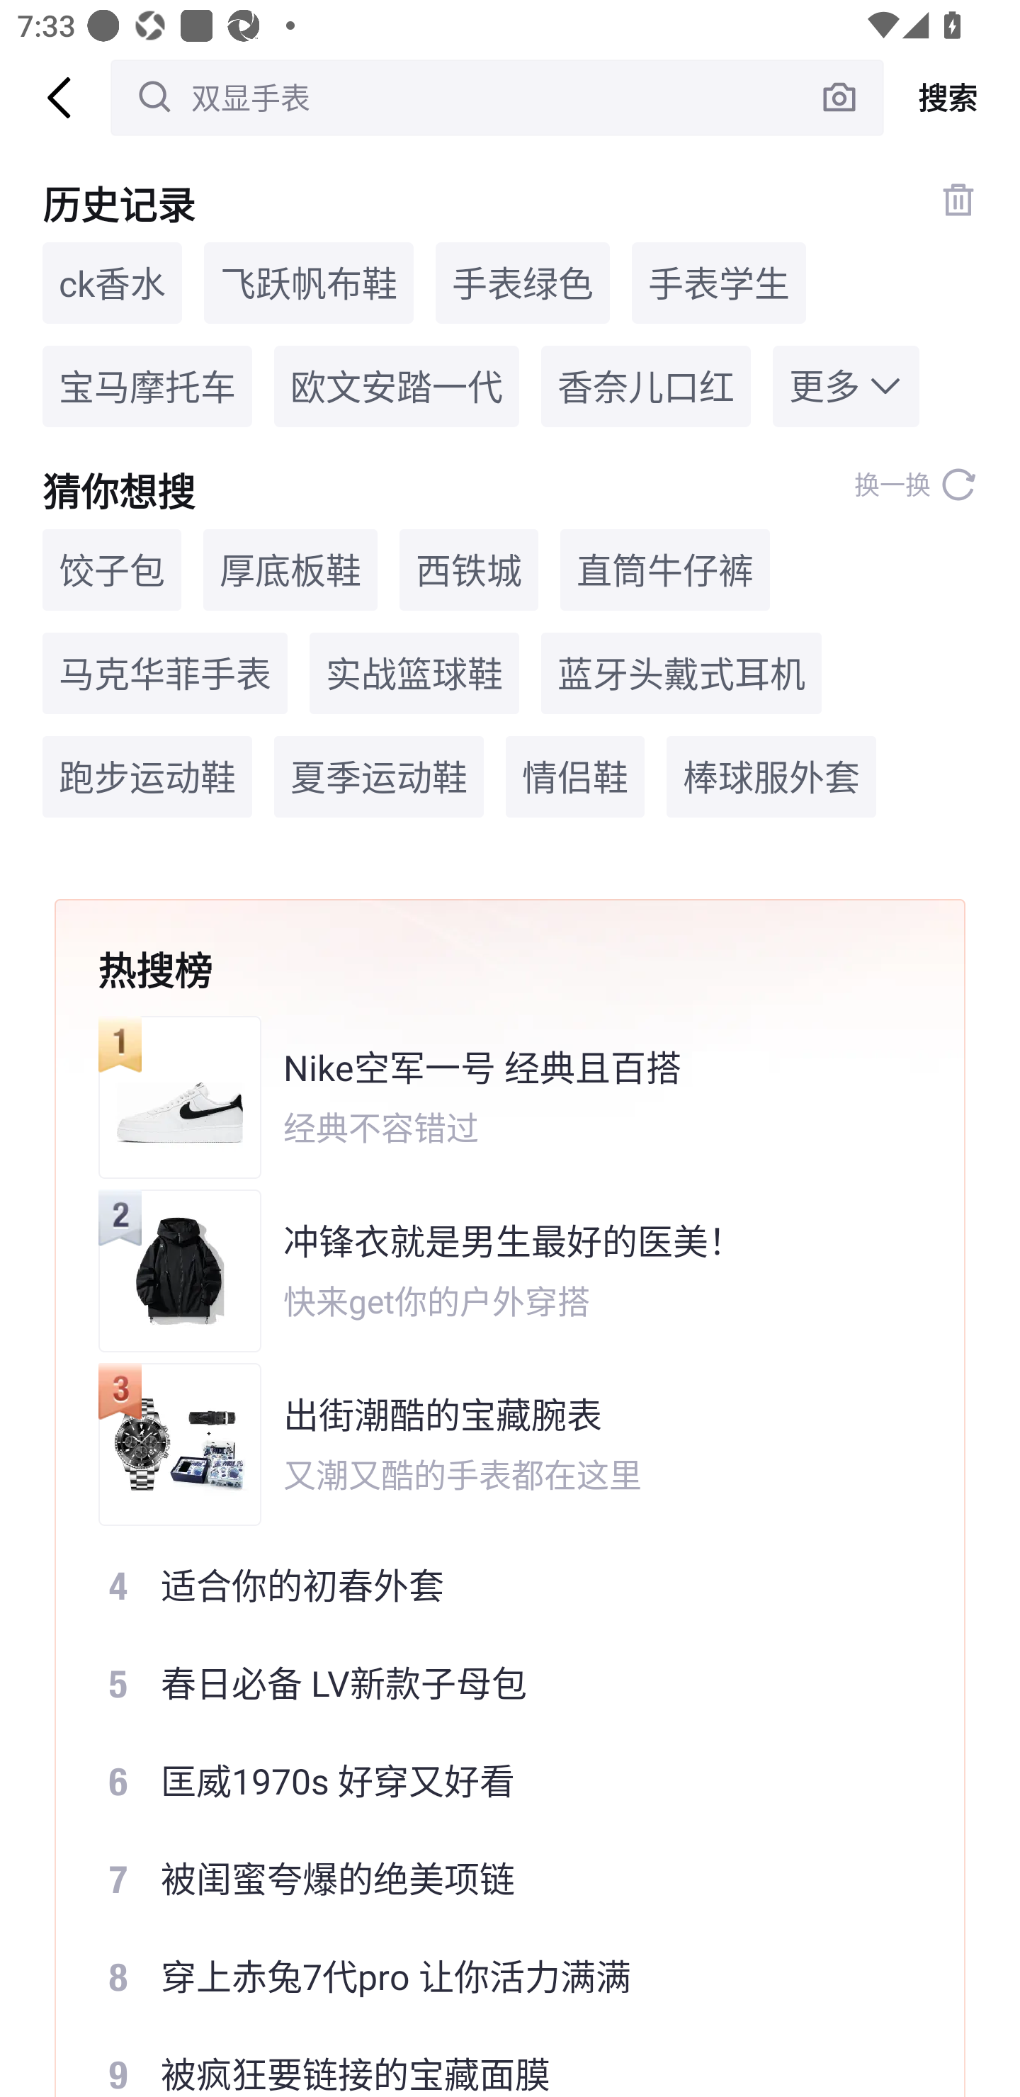 The height and width of the screenshot is (2097, 1020). I want to click on 7 被闺蜜夸爆的绝美项链, so click(493, 1879).